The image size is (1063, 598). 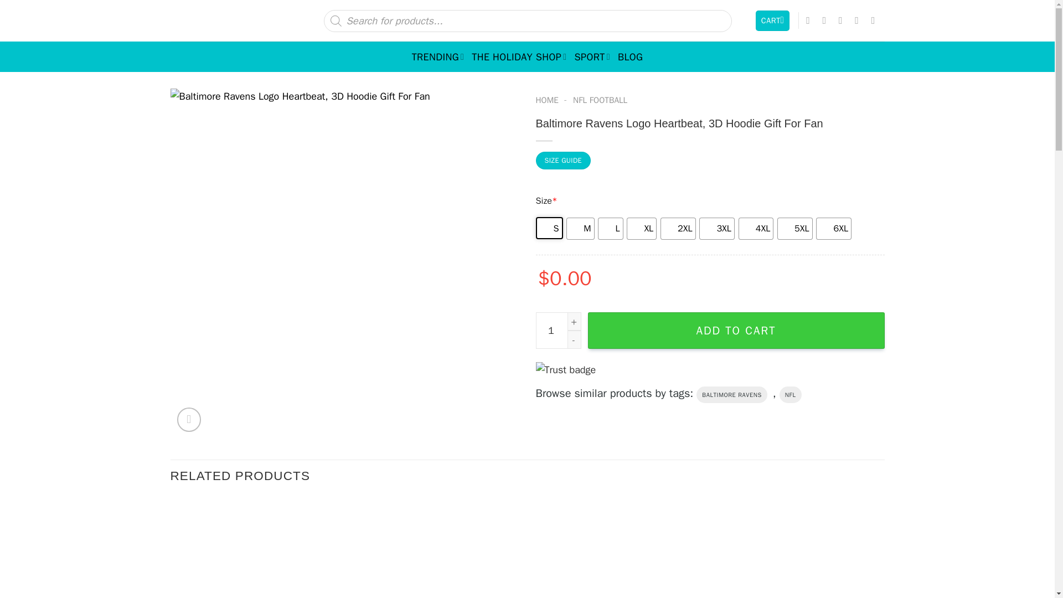 I want to click on 3XL, so click(x=716, y=229).